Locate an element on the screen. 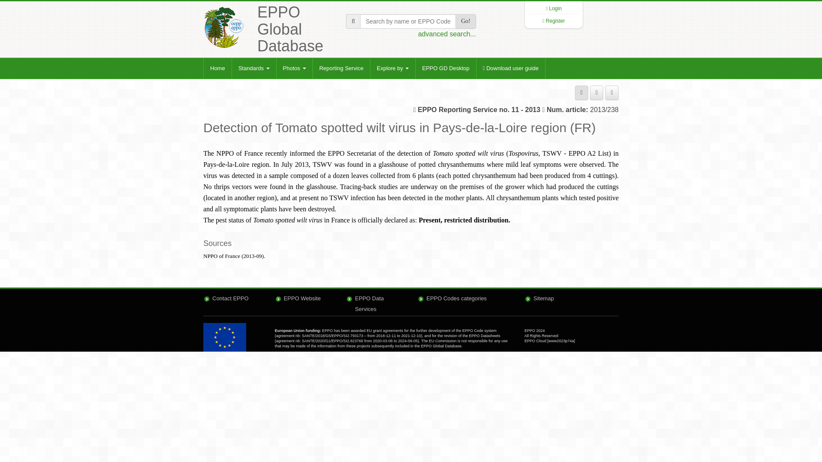 This screenshot has height=462, width=822. EPPO GD Desktop is located at coordinates (445, 68).